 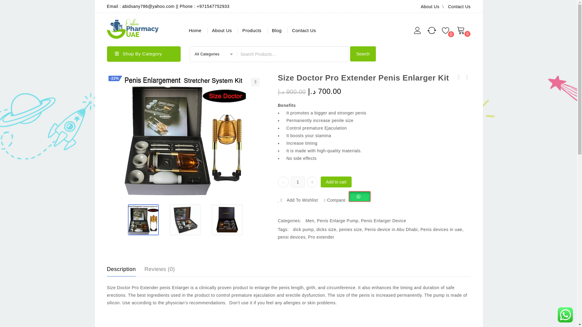 I want to click on size-doctor-pro-extender-penis-enlarger-kit, so click(x=185, y=134).